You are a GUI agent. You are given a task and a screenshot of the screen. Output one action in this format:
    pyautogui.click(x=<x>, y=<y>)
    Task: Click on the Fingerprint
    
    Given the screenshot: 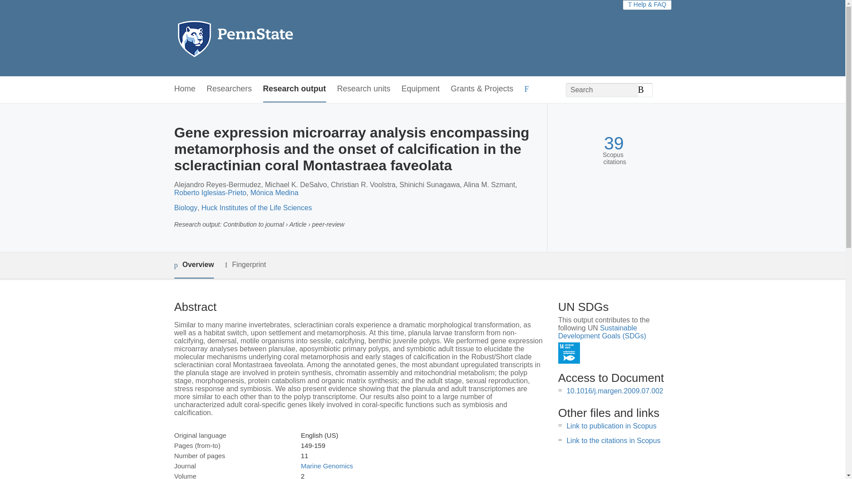 What is the action you would take?
    pyautogui.click(x=245, y=265)
    